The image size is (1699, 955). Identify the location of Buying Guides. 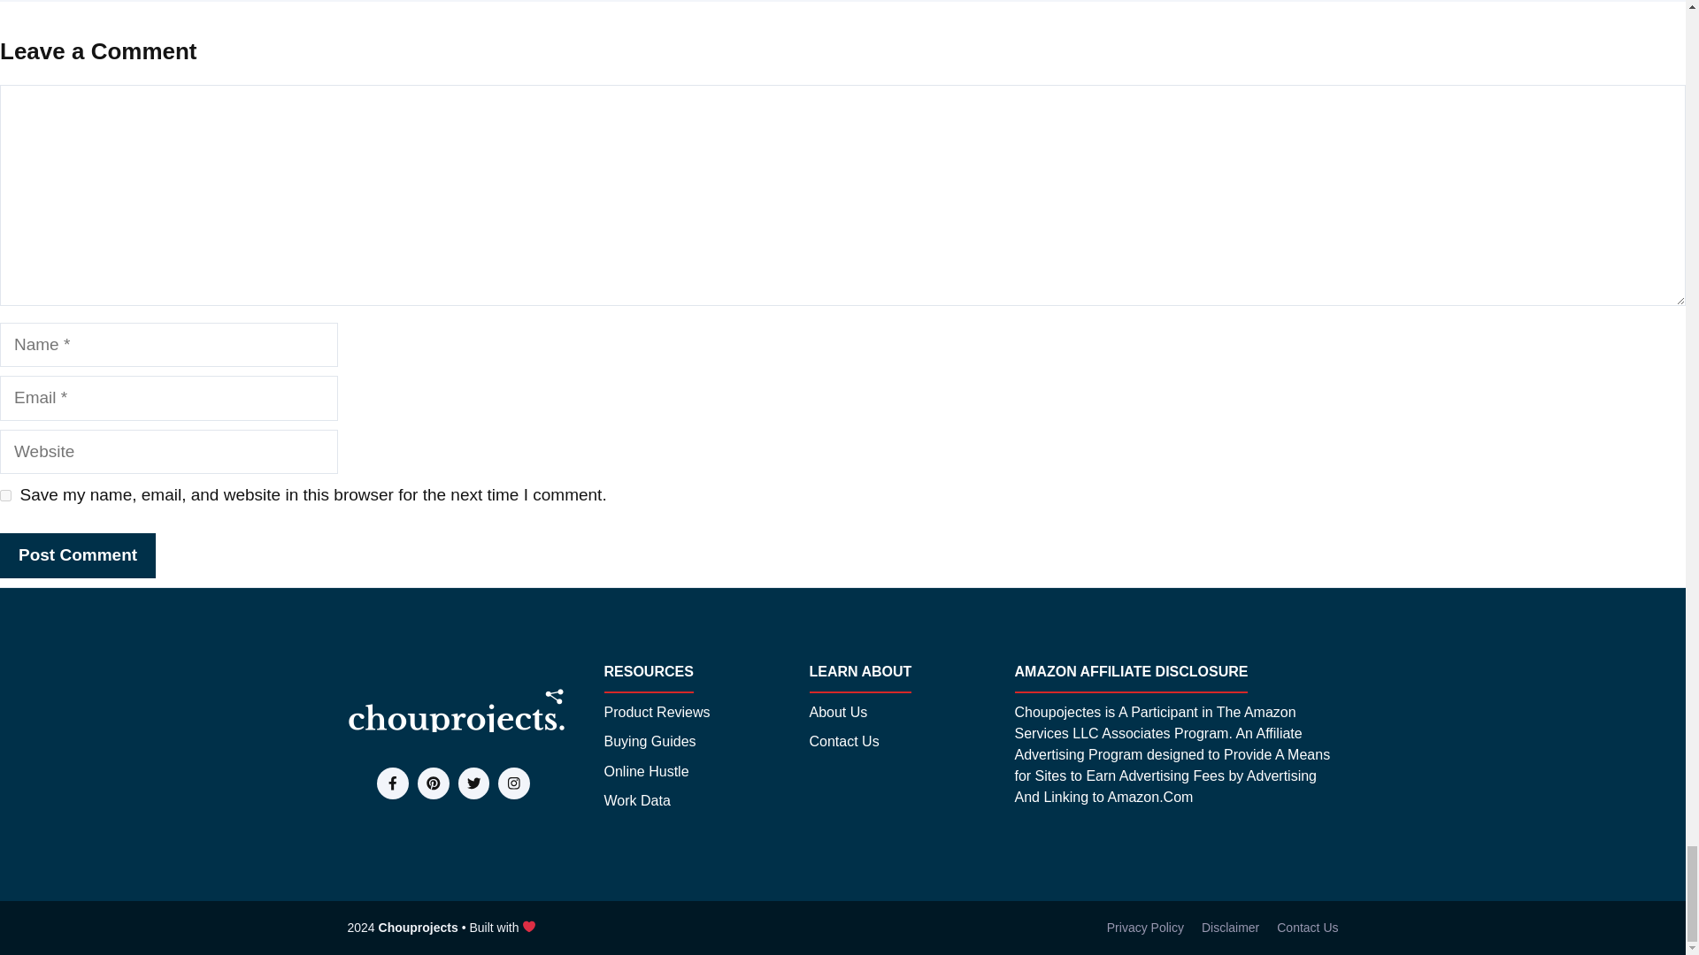
(649, 742).